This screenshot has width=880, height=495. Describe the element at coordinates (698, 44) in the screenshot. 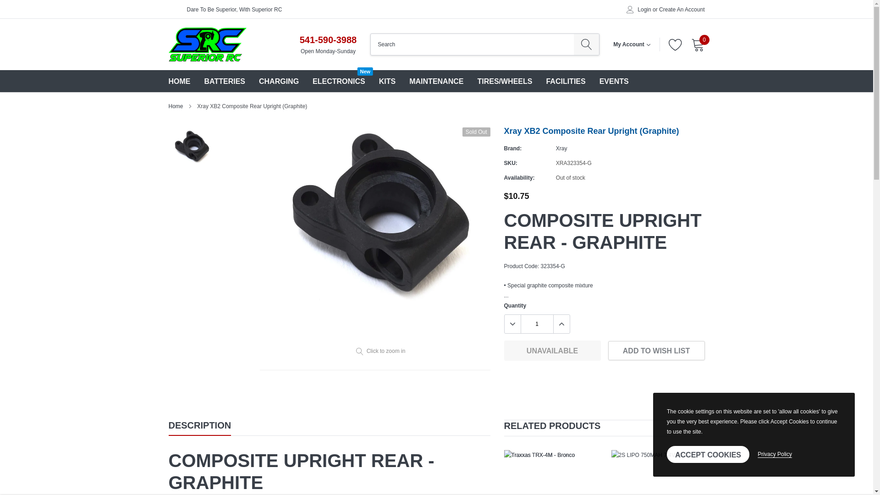

I see `My Account` at that location.